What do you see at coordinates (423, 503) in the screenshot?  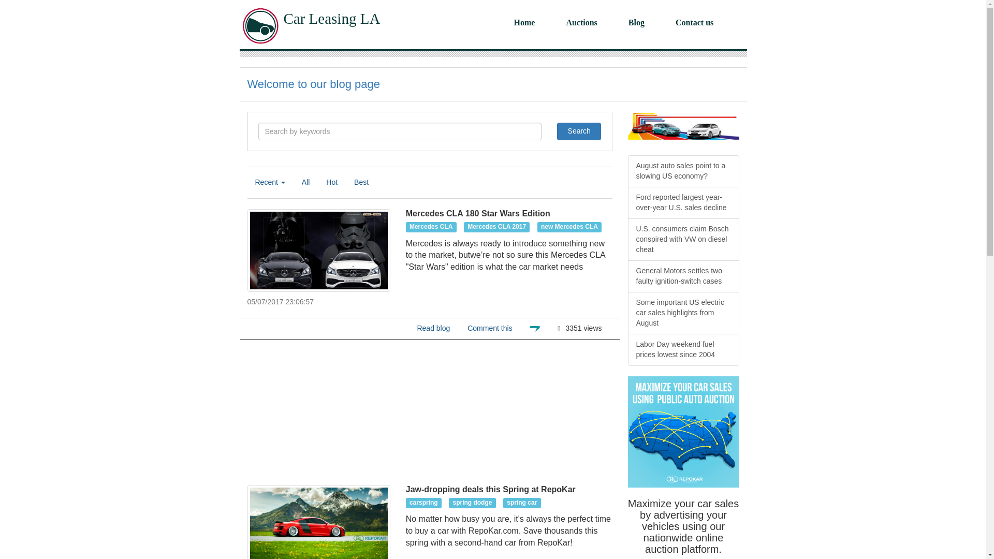 I see `carspring` at bounding box center [423, 503].